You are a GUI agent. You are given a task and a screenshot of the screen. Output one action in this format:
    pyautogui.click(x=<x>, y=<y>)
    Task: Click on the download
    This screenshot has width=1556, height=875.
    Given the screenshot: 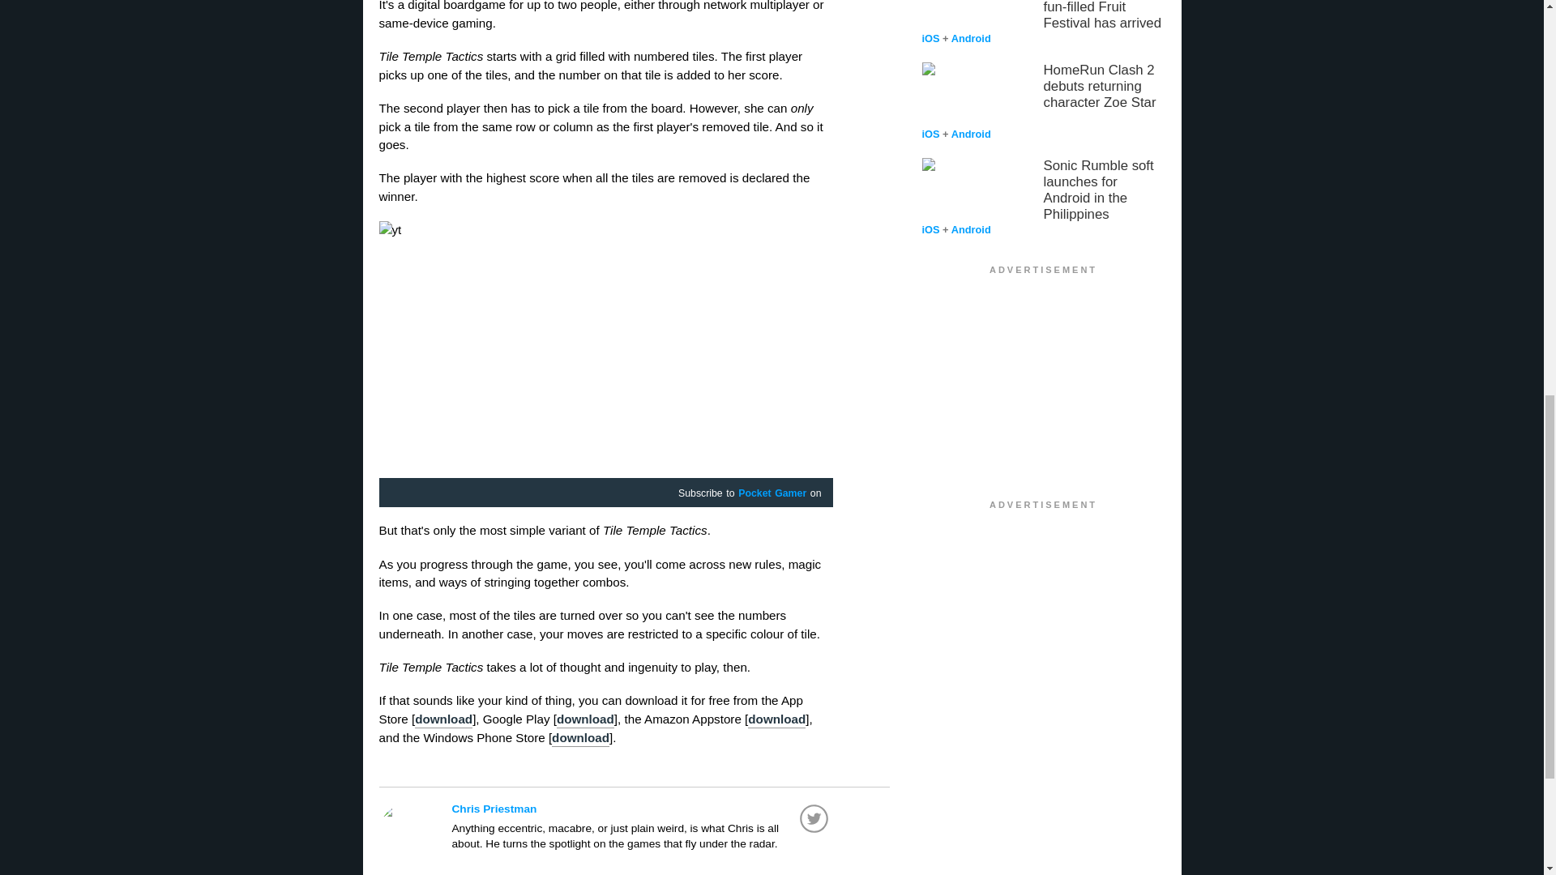 What is the action you would take?
    pyautogui.click(x=585, y=719)
    